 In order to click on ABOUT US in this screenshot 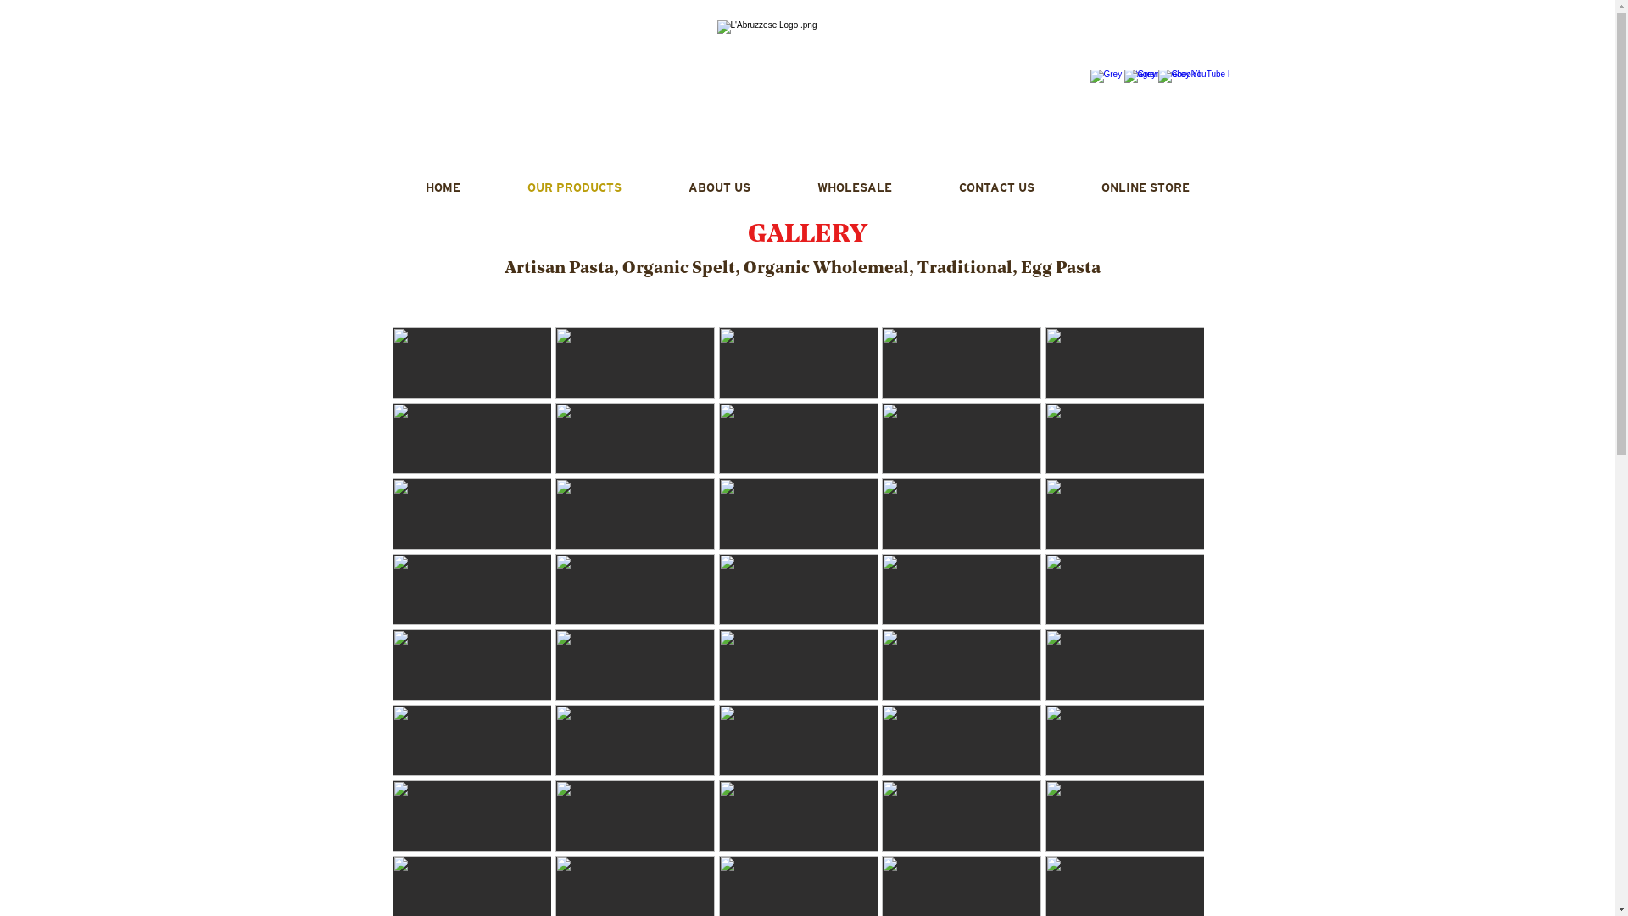, I will do `click(719, 188)`.